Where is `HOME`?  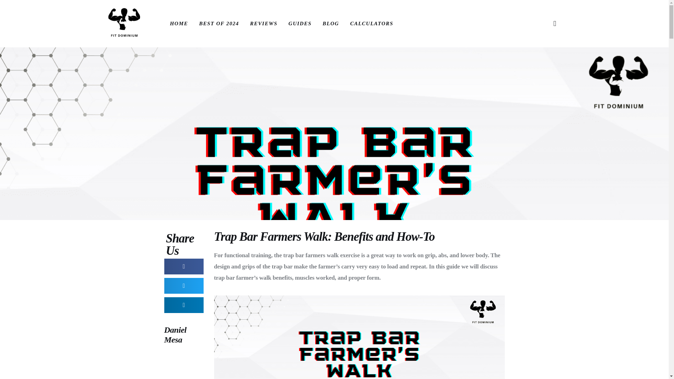
HOME is located at coordinates (179, 23).